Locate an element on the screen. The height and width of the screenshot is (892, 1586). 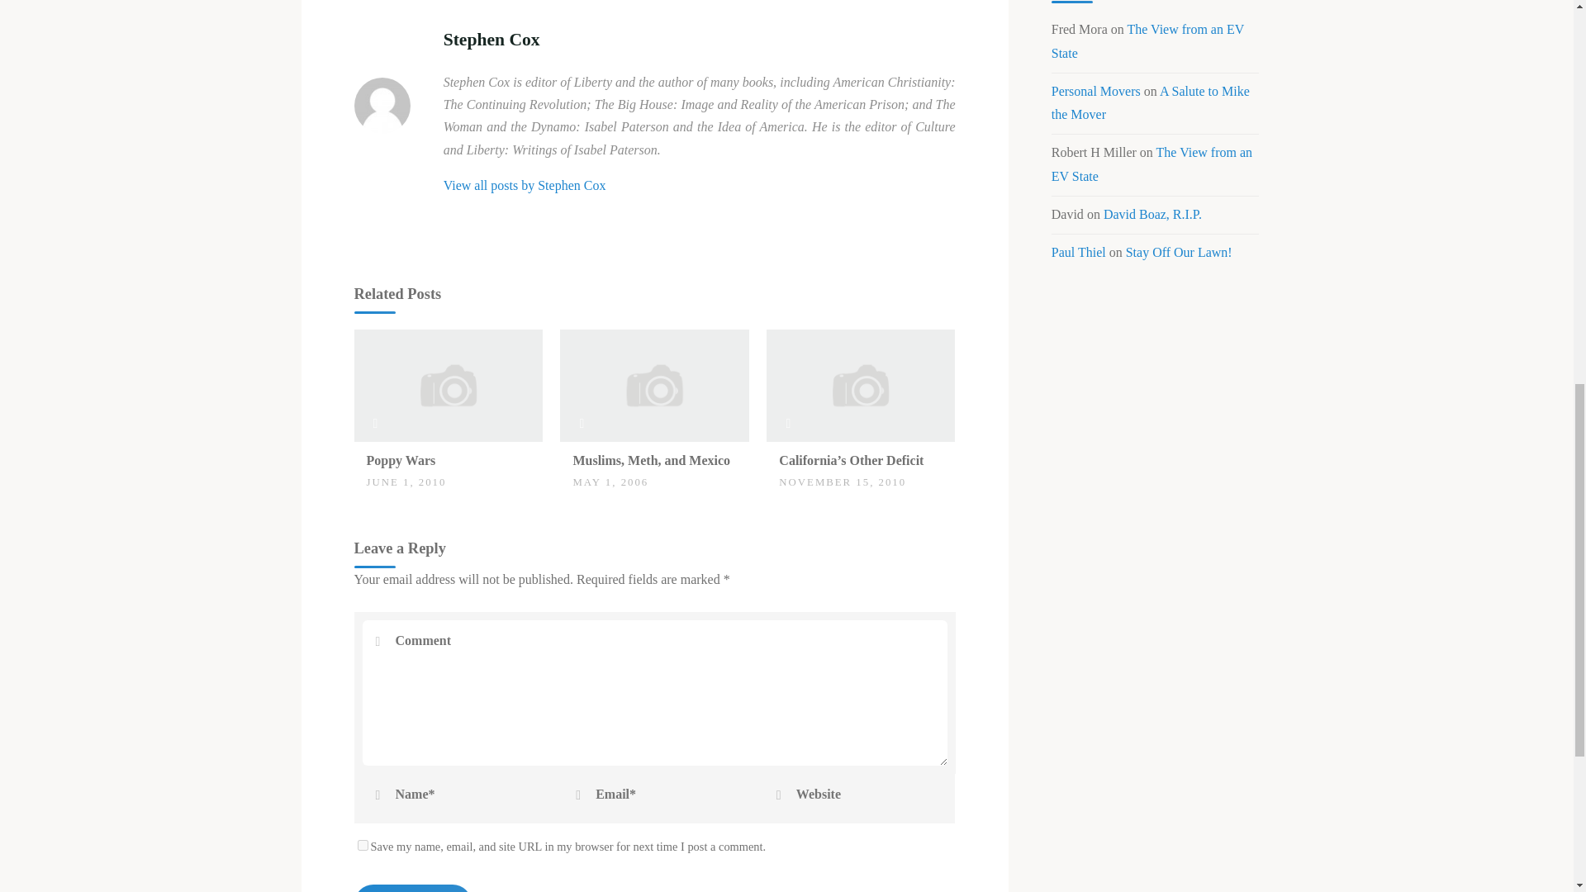
0 is located at coordinates (375, 453).